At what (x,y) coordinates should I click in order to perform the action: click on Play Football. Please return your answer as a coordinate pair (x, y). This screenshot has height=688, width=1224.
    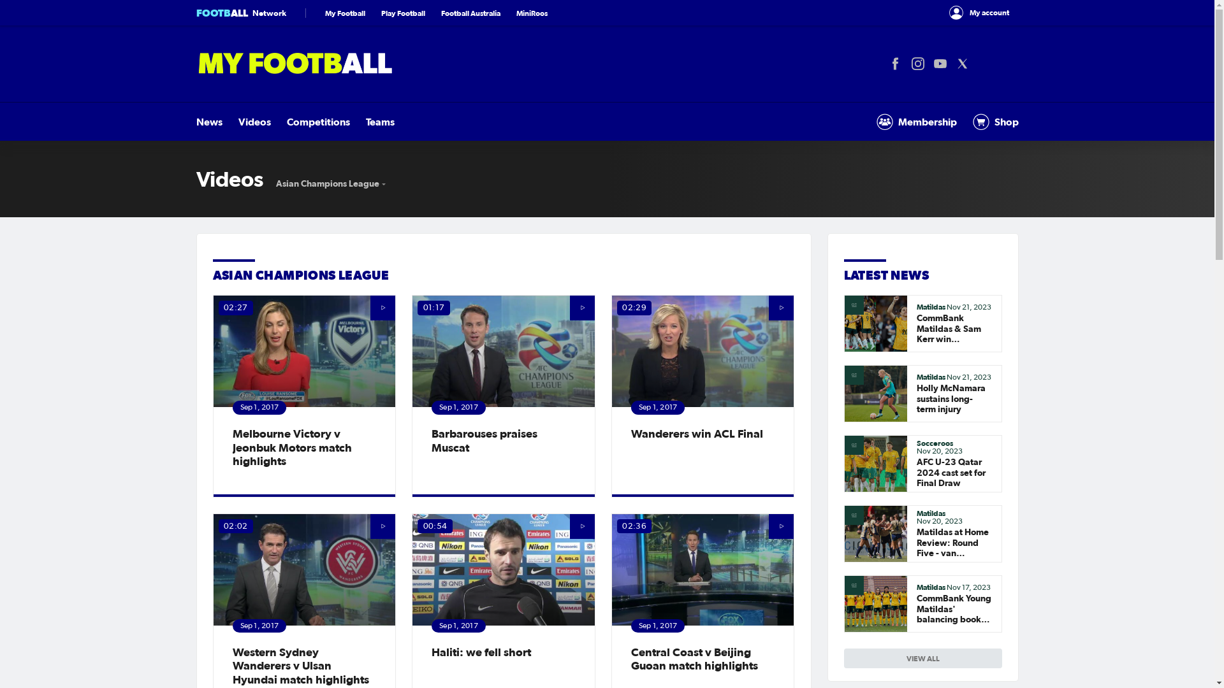
    Looking at the image, I should click on (403, 13).